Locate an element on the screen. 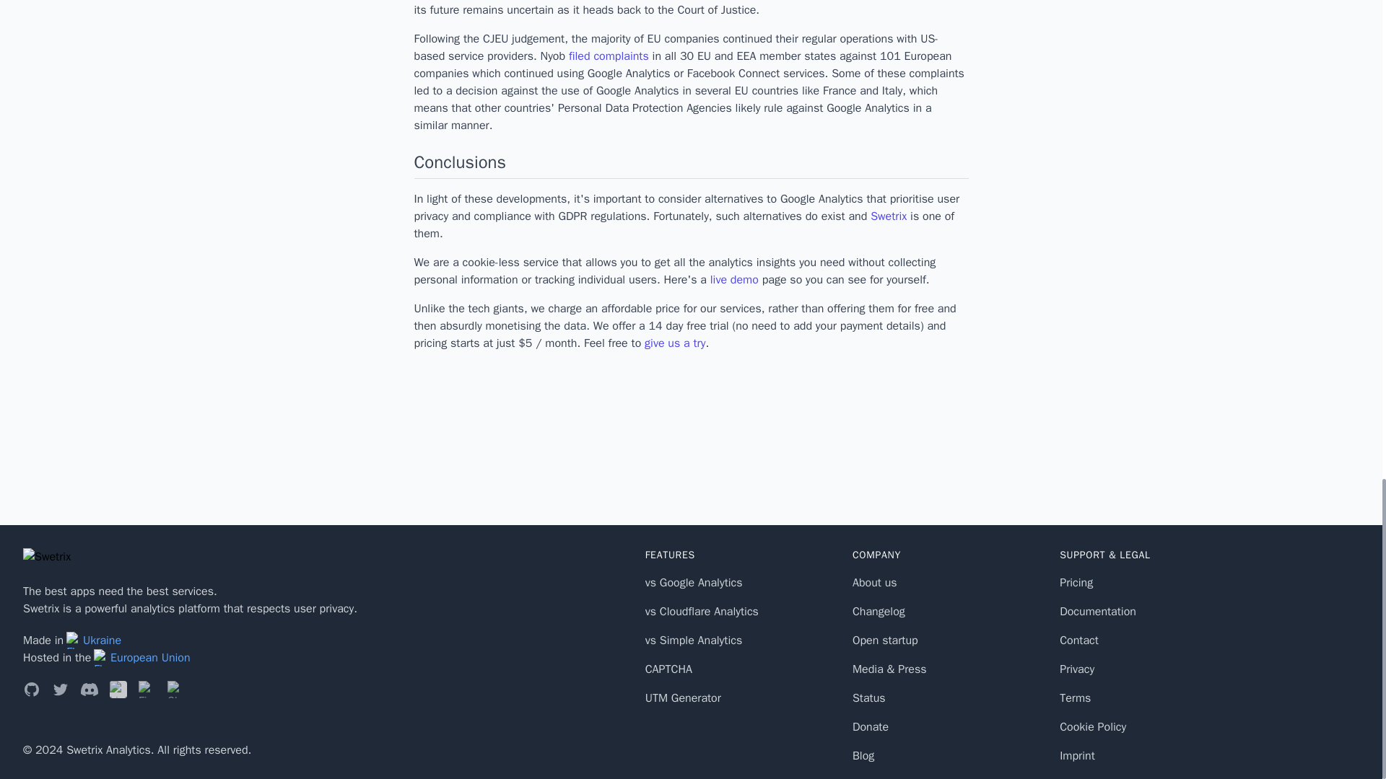 This screenshot has width=1386, height=779. CAPTCHA is located at coordinates (668, 669).